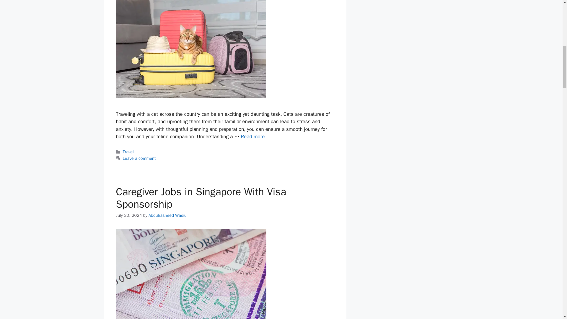  Describe the element at coordinates (253, 136) in the screenshot. I see `Read more` at that location.